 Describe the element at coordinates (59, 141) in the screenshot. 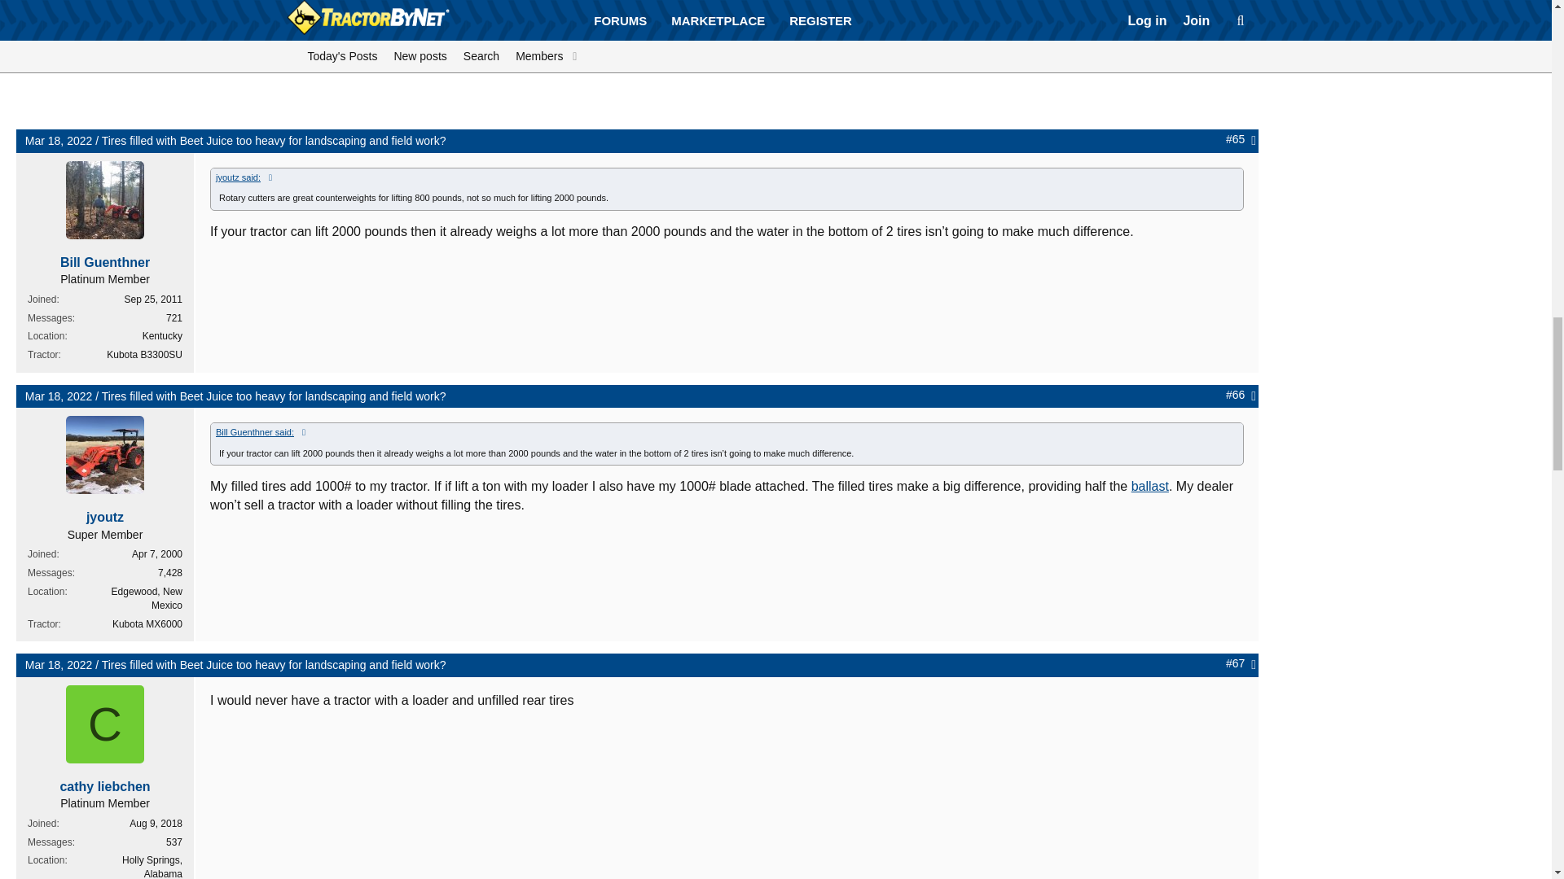

I see `Mar 18, 2022 at 8:52 AM` at that location.